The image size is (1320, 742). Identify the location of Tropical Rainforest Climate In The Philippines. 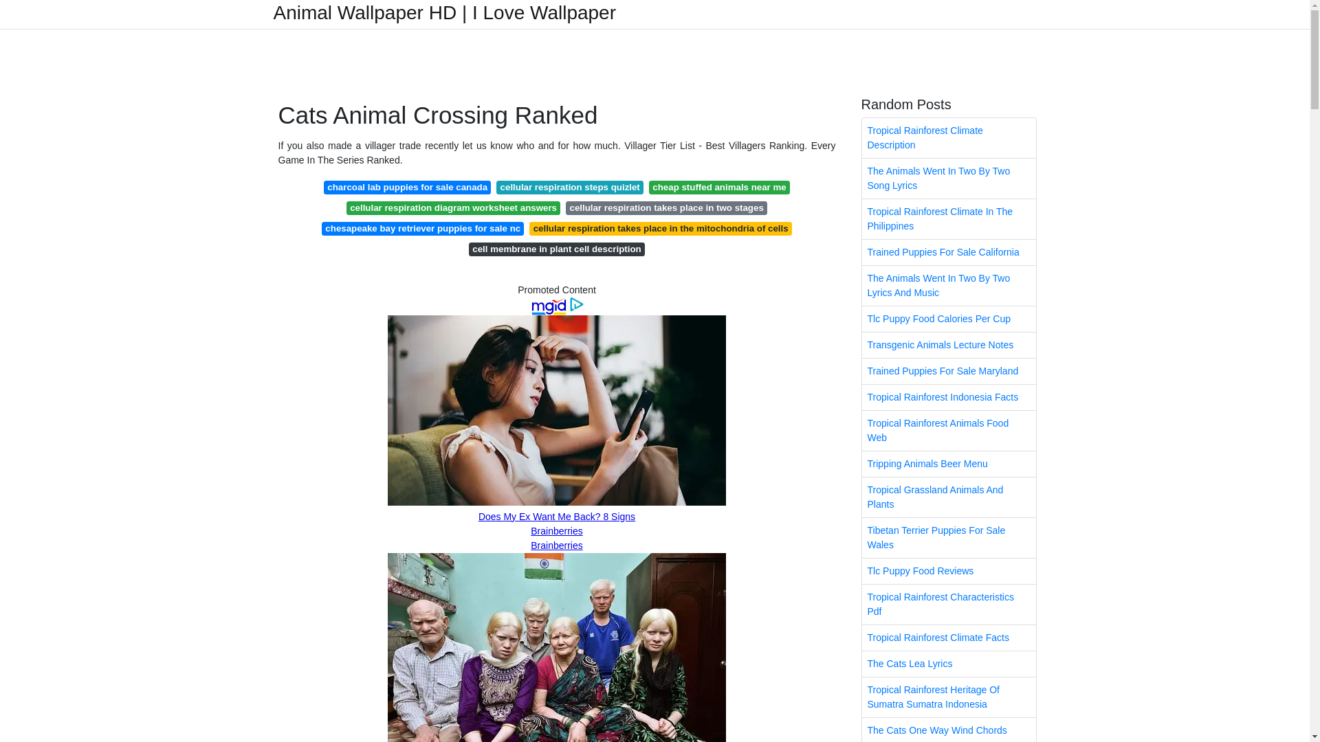
(949, 218).